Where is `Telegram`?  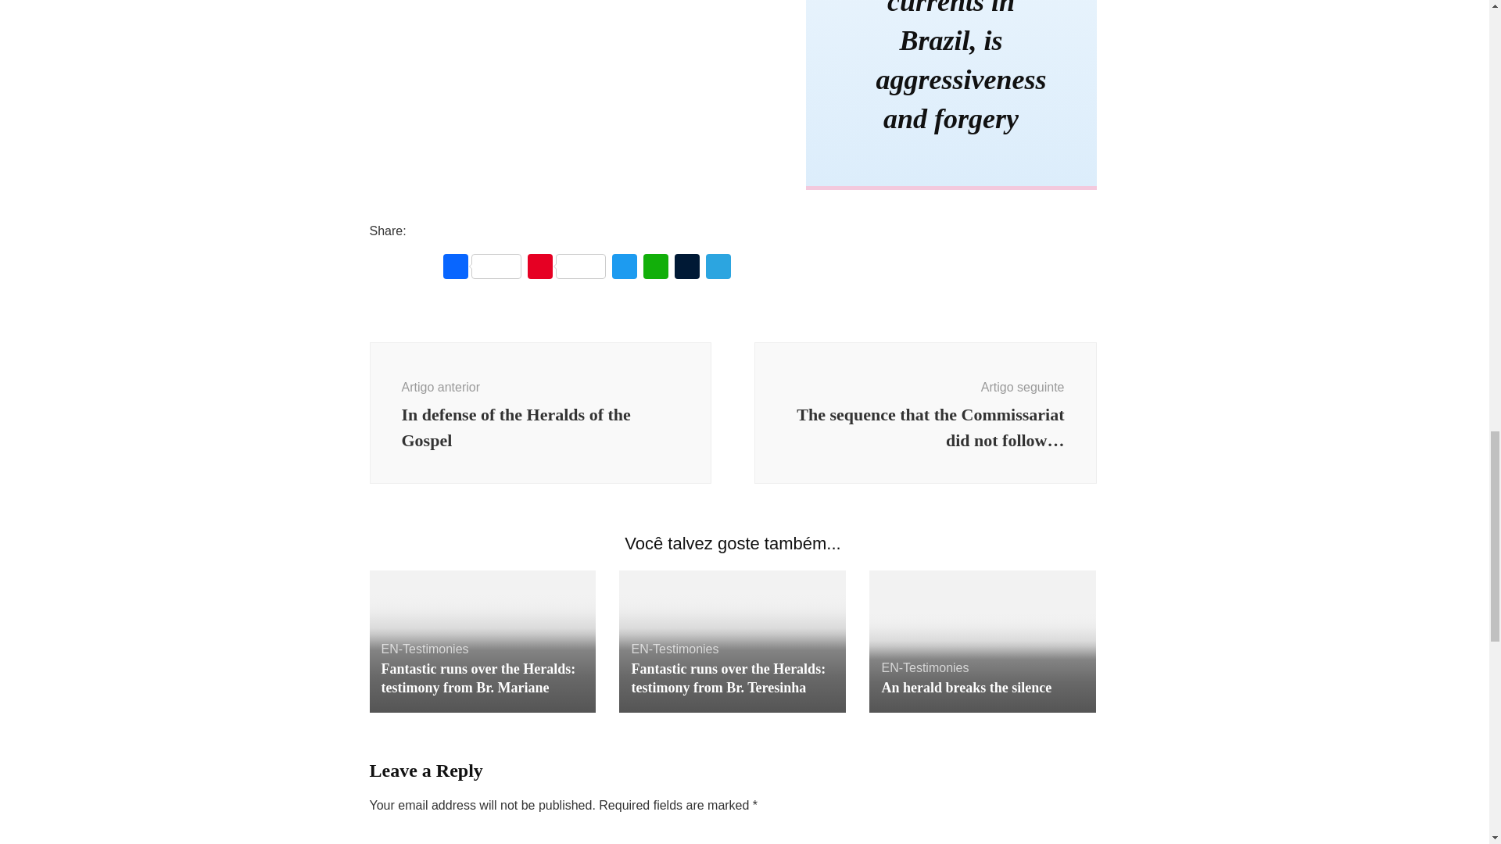
Telegram is located at coordinates (718, 268).